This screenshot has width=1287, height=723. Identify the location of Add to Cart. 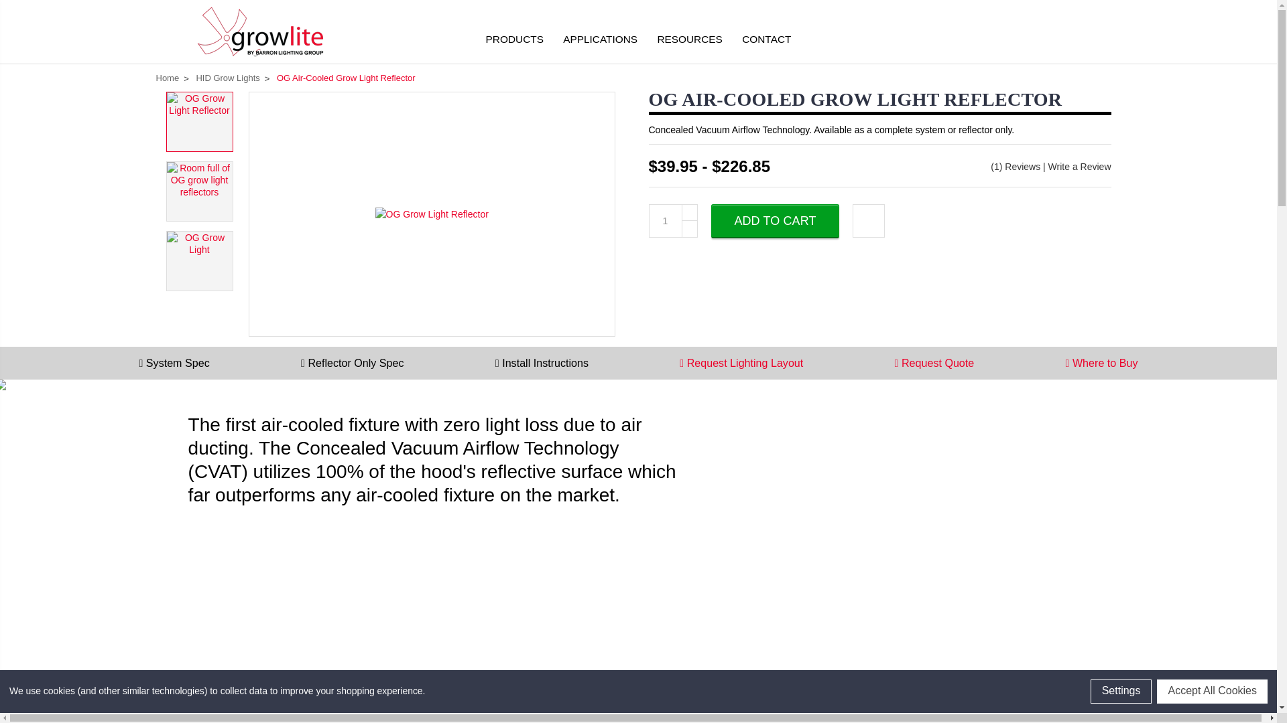
(775, 221).